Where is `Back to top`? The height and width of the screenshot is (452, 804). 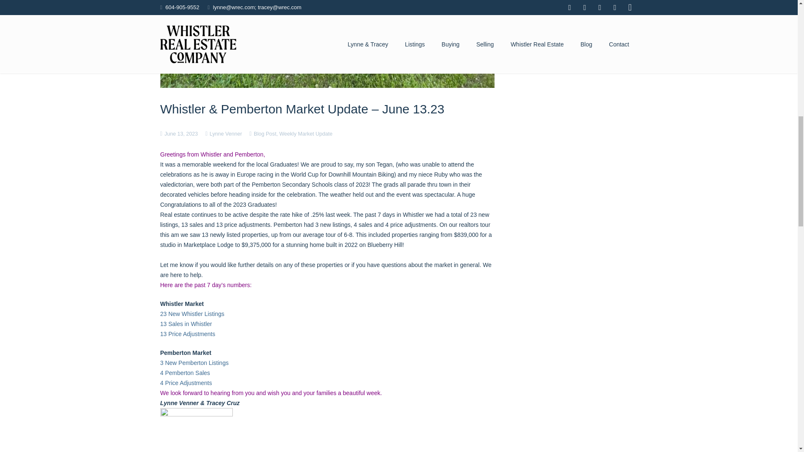
Back to top is located at coordinates (781, 13).